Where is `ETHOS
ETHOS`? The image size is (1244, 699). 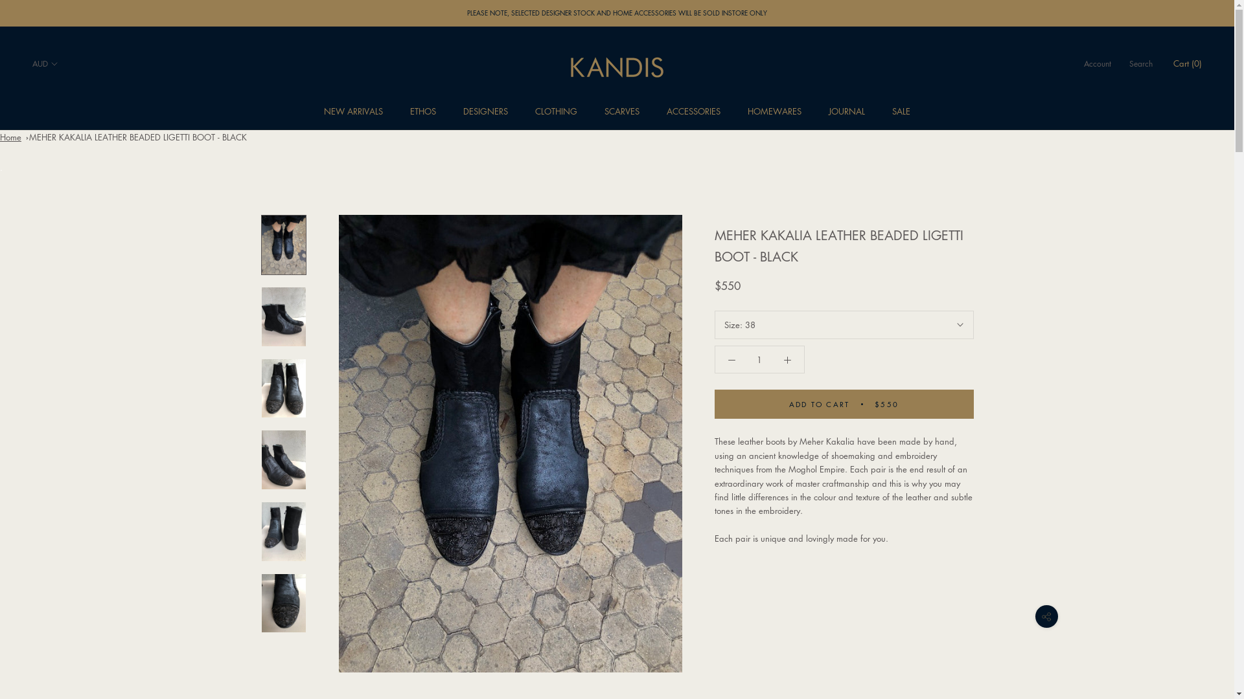
ETHOS
ETHOS is located at coordinates (423, 111).